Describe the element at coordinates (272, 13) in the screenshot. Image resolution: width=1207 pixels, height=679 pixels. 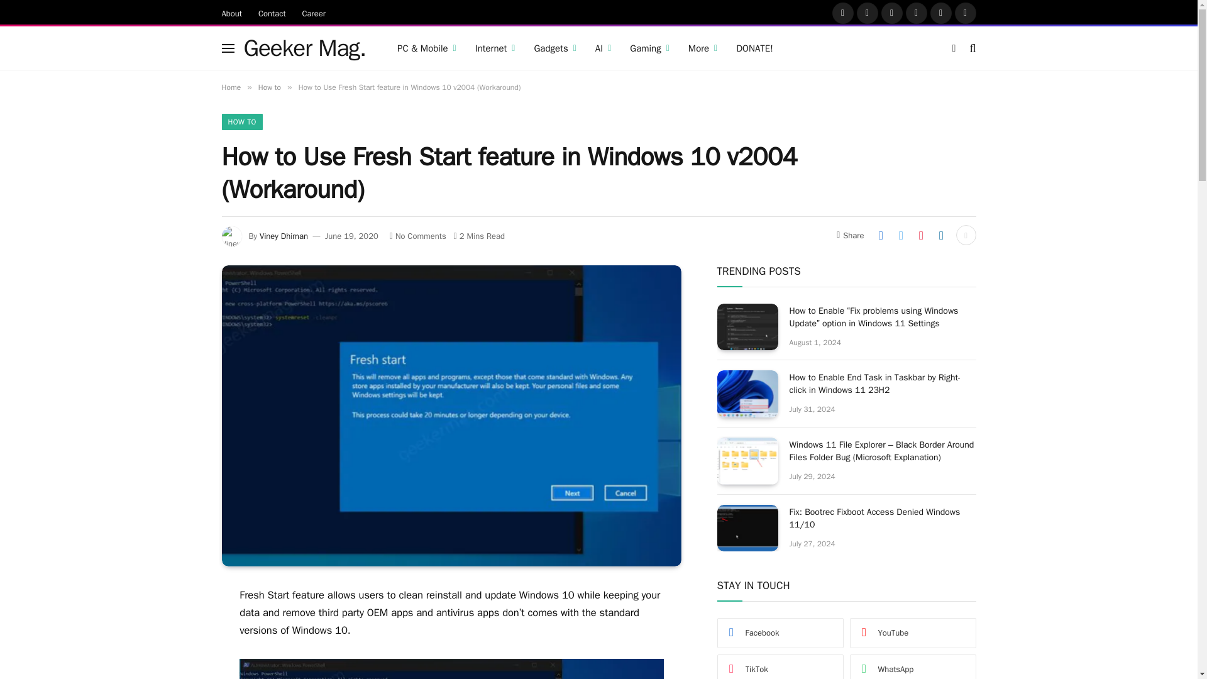
I see `Contact` at that location.